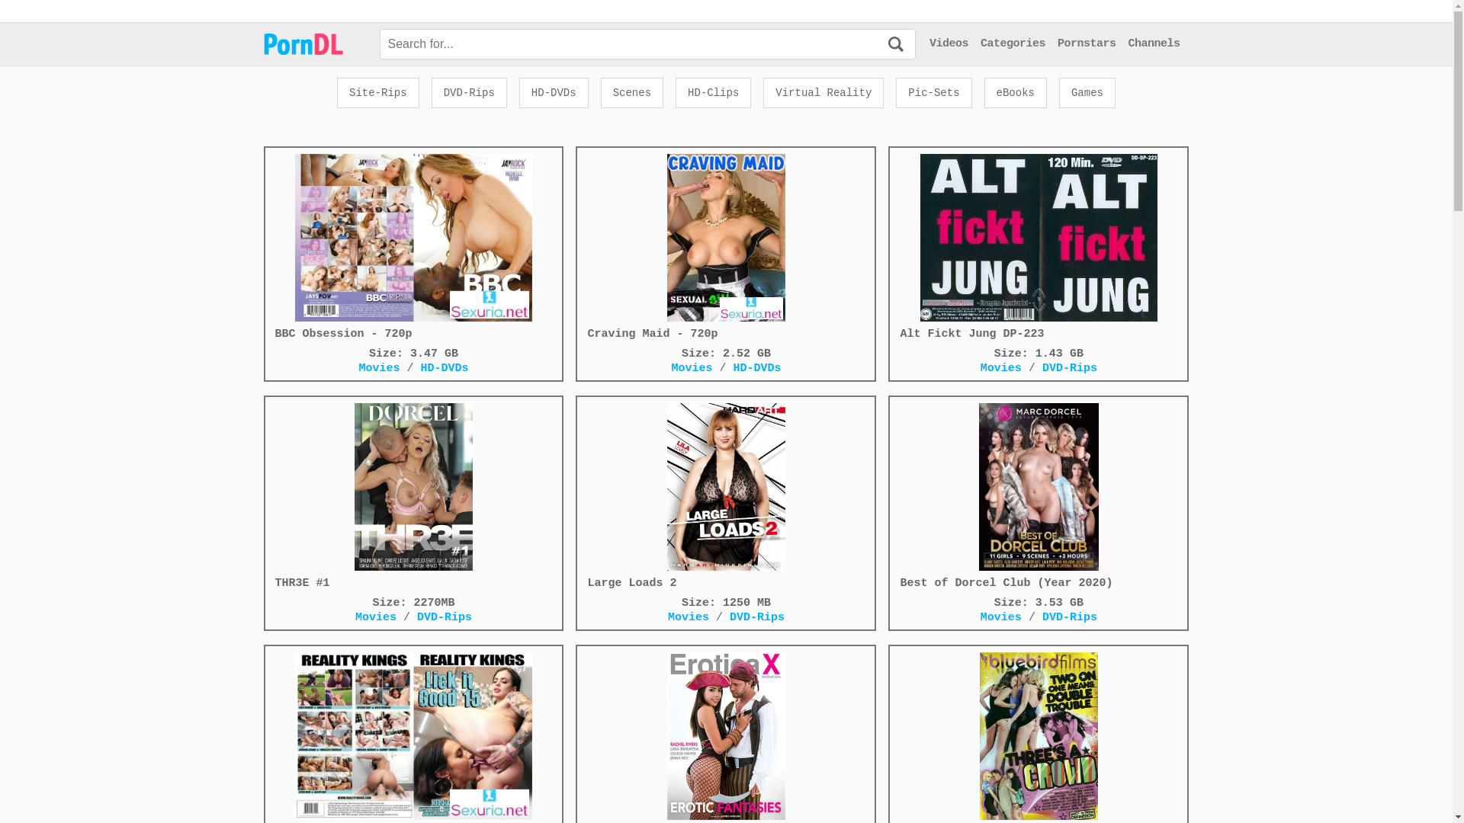 This screenshot has height=823, width=1464. Describe the element at coordinates (1039, 496) in the screenshot. I see `Best of Dorcel Club (Year 2020)` at that location.